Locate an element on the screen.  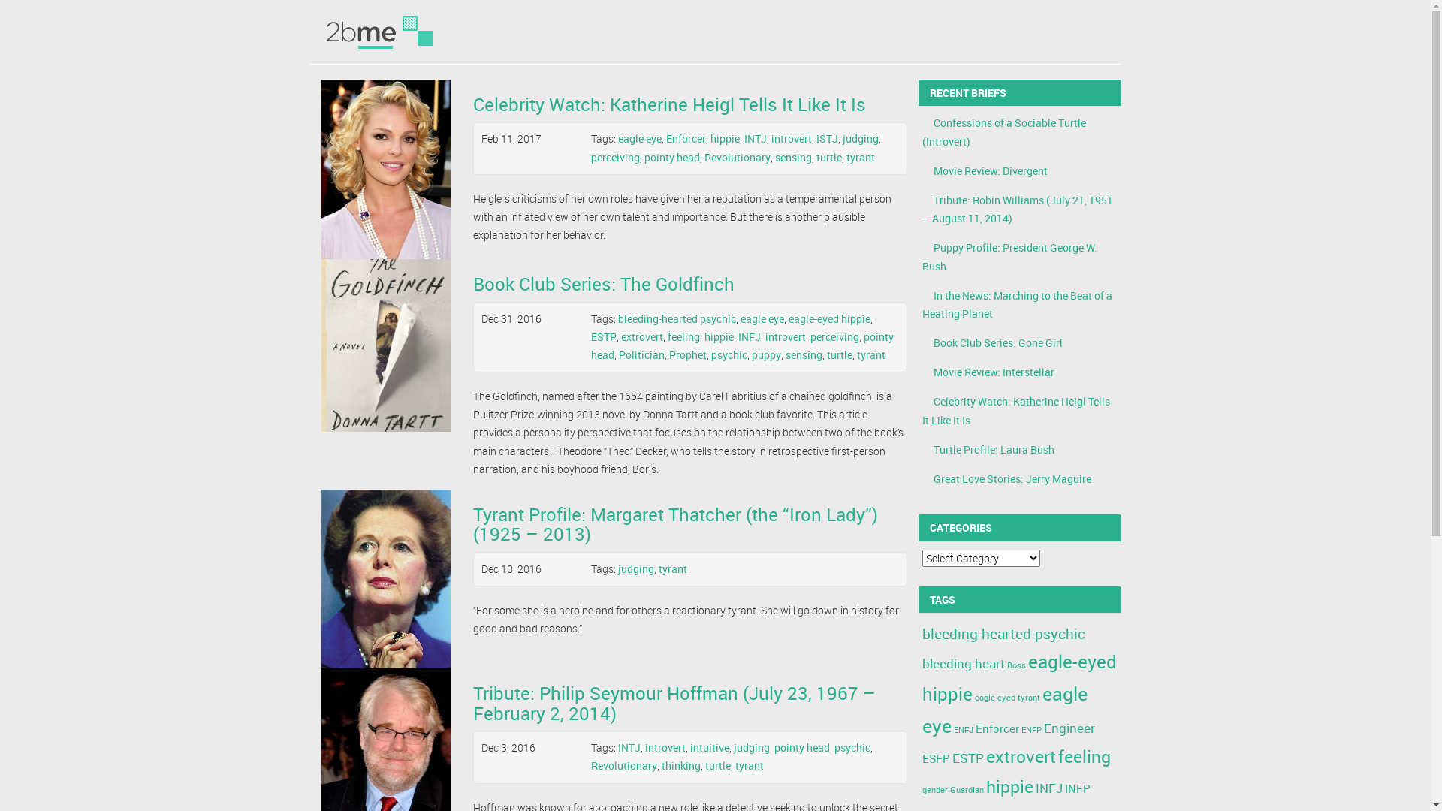
INFP is located at coordinates (1078, 788).